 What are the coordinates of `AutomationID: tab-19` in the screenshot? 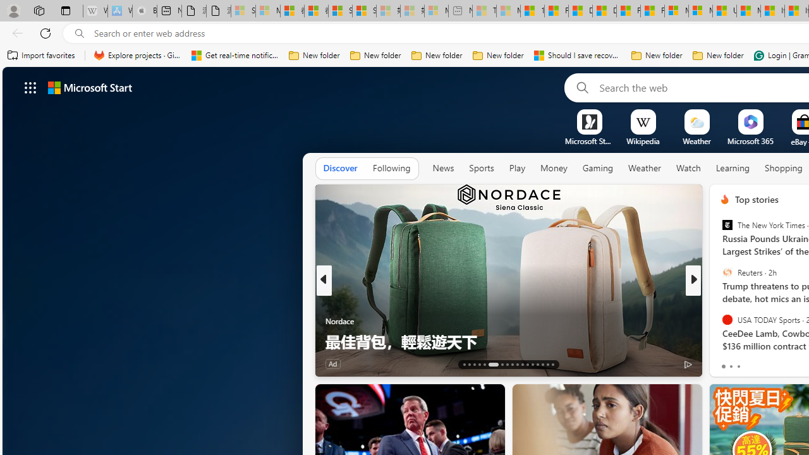 It's located at (502, 364).